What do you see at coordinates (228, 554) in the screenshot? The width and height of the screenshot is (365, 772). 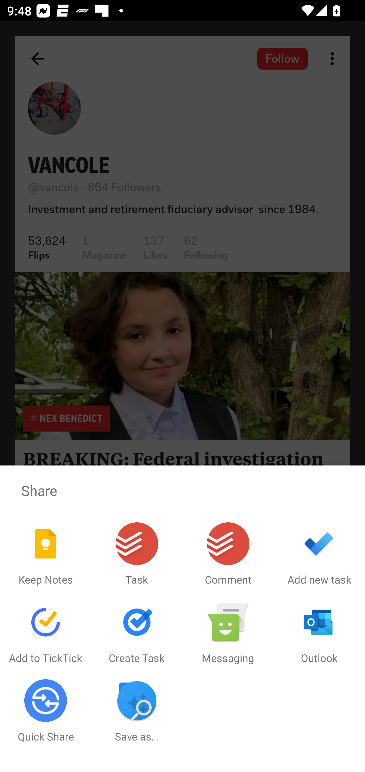 I see `Comment` at bounding box center [228, 554].